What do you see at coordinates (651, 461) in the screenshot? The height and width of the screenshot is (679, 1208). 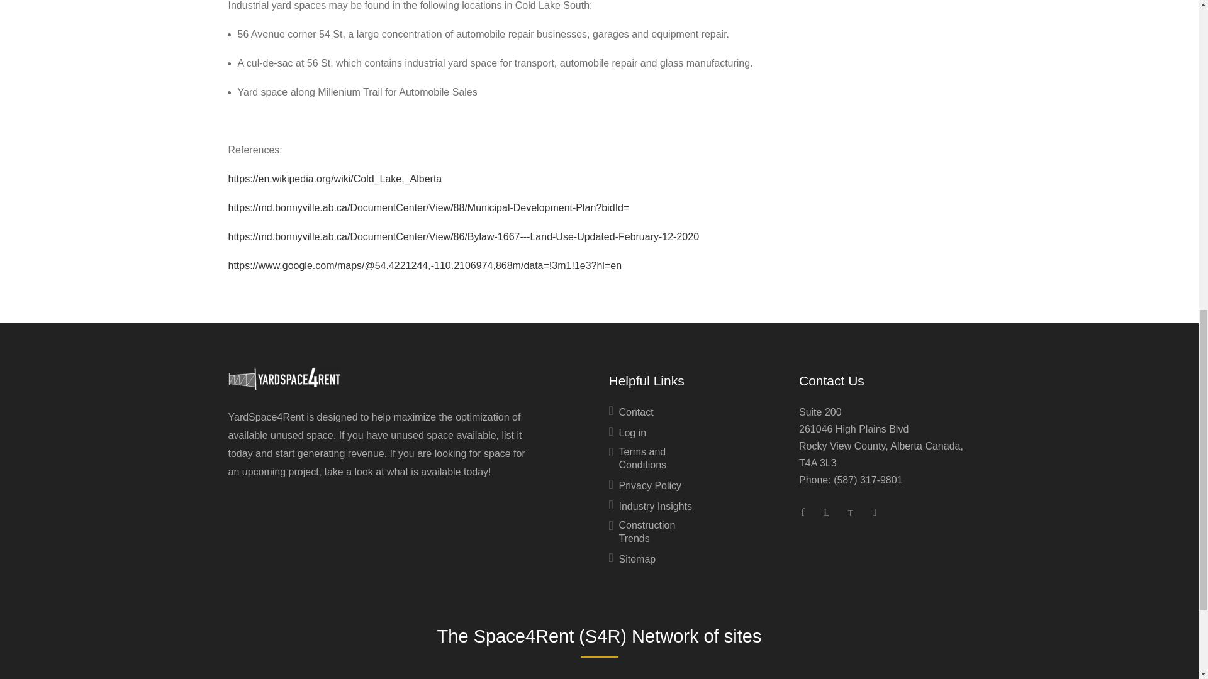 I see `Terms and Conditions` at bounding box center [651, 461].